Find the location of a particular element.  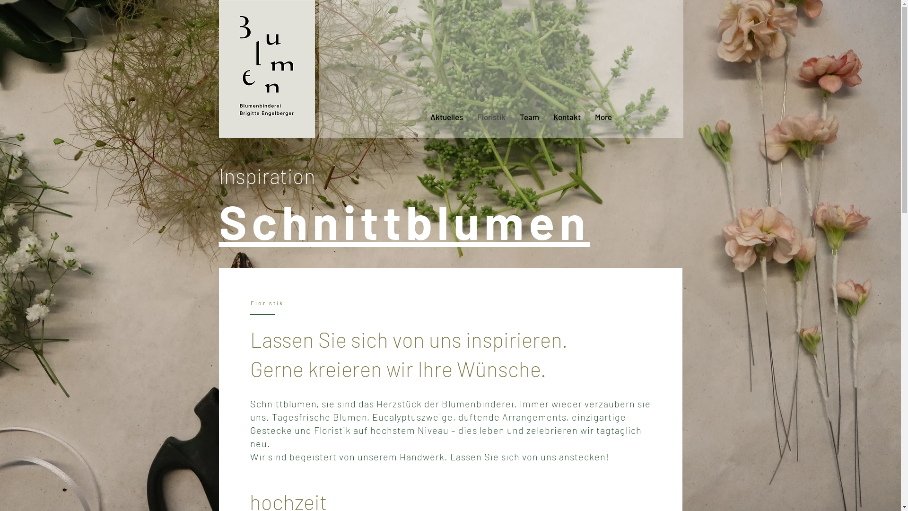

Team is located at coordinates (530, 123).